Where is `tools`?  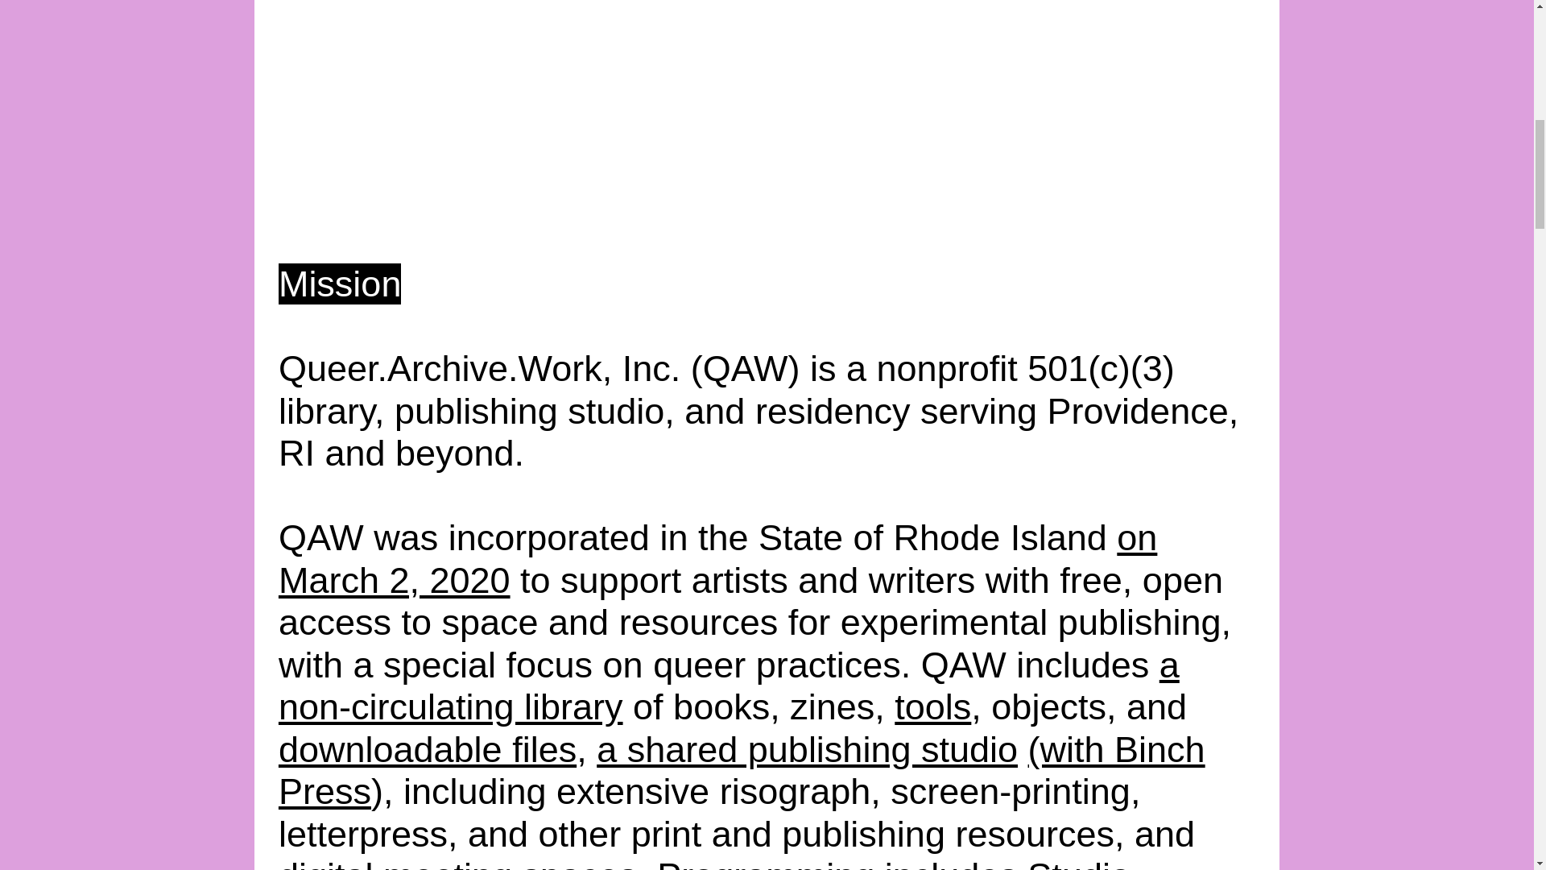 tools is located at coordinates (932, 706).